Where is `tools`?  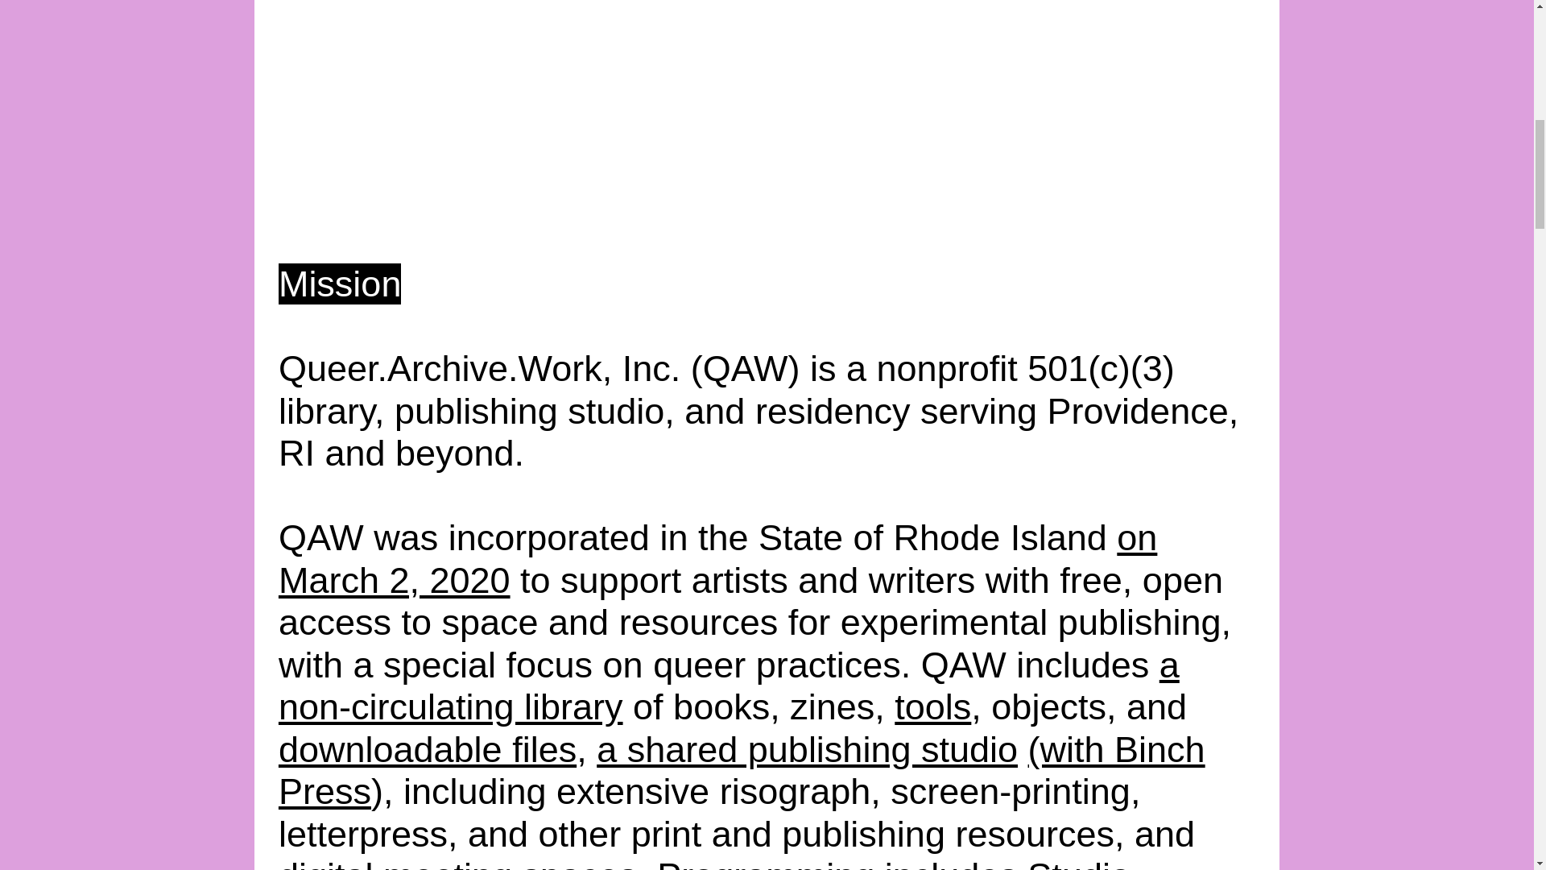 tools is located at coordinates (932, 706).